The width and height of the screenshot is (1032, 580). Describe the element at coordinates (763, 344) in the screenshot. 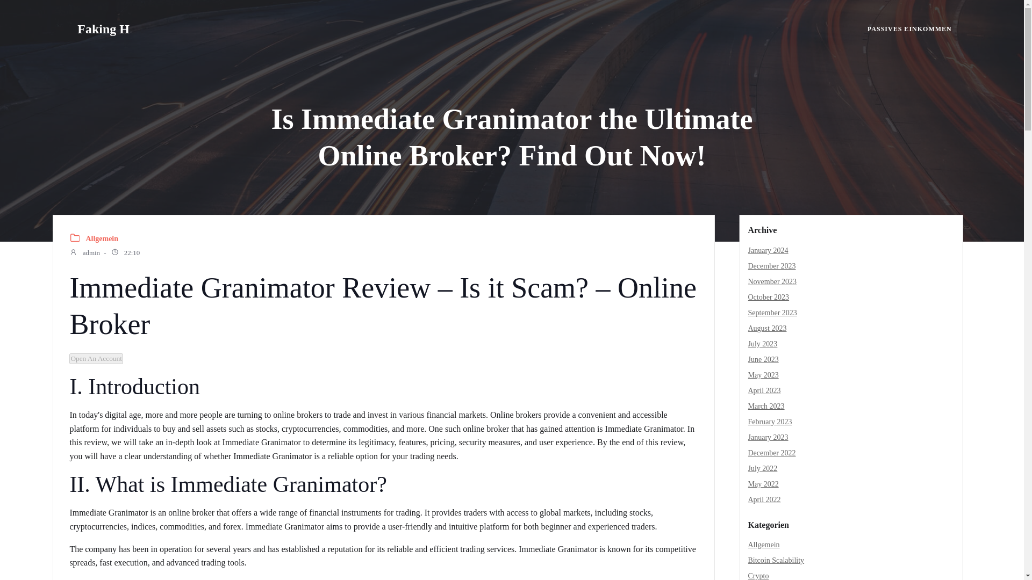

I see `July 2023` at that location.